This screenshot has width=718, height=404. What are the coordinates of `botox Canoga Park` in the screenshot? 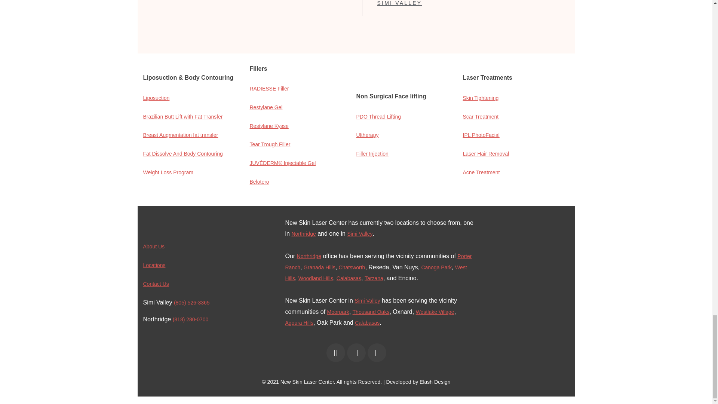 It's located at (436, 267).